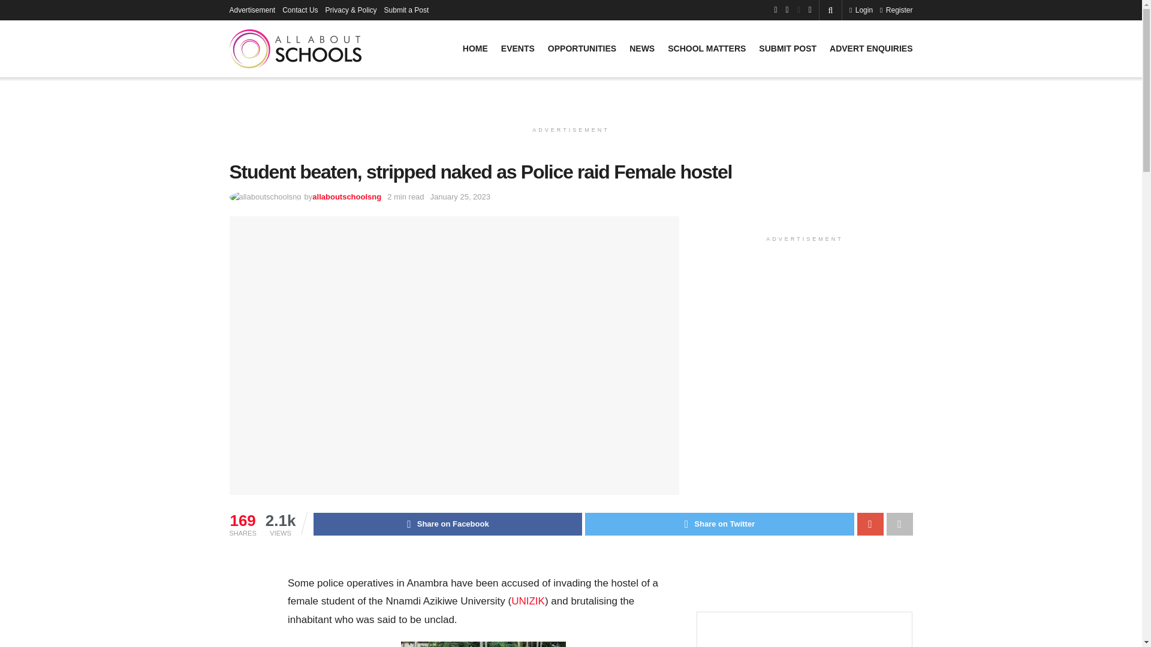 The height and width of the screenshot is (647, 1151). What do you see at coordinates (300, 10) in the screenshot?
I see `Contact Us` at bounding box center [300, 10].